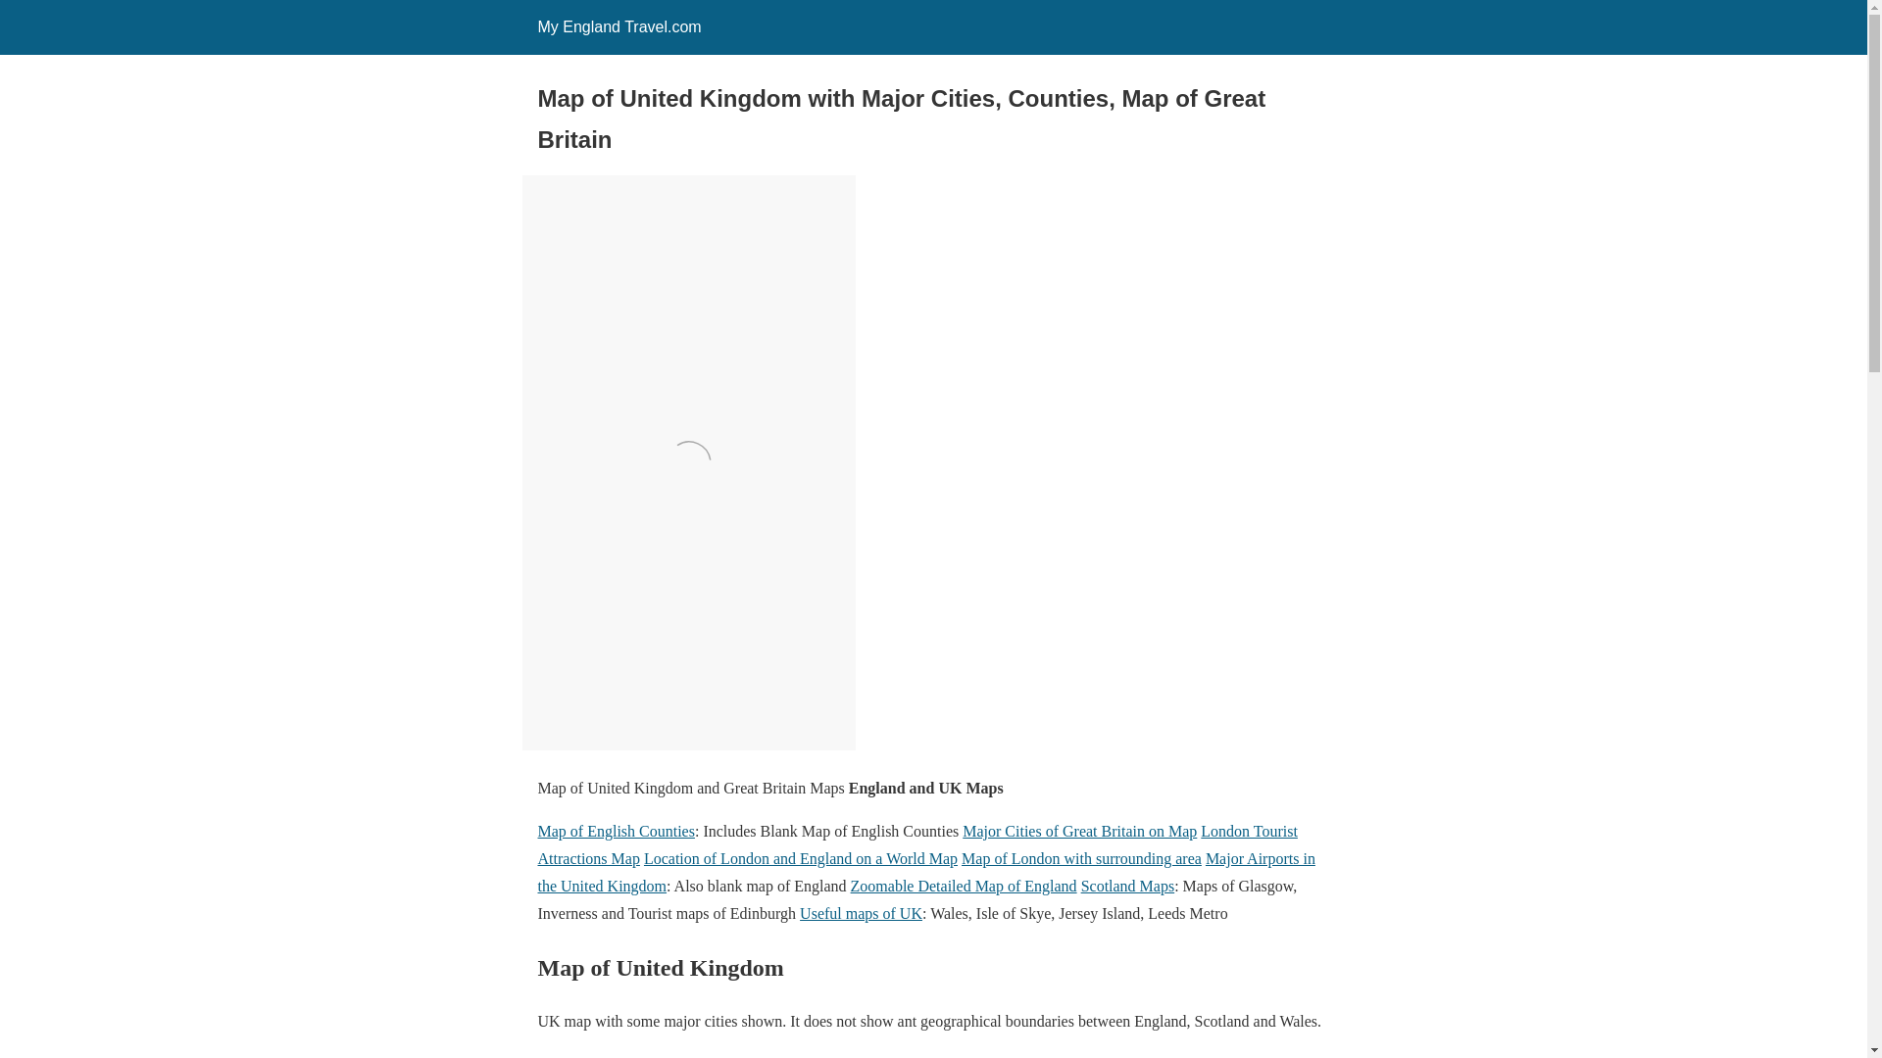 The height and width of the screenshot is (1058, 1882). I want to click on Location of London and England on a World Map, so click(800, 858).